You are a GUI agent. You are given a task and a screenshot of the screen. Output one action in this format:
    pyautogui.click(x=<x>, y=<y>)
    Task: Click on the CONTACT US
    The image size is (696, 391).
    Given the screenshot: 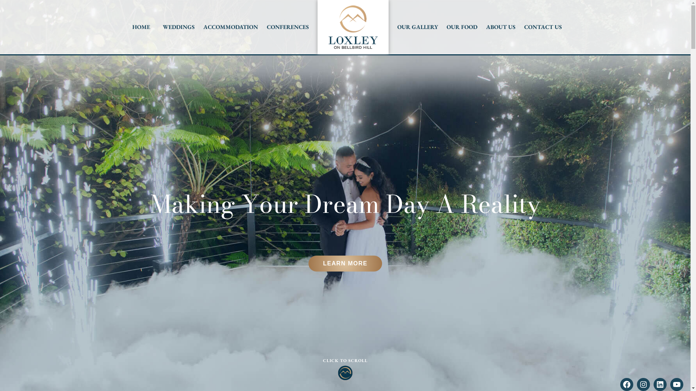 What is the action you would take?
    pyautogui.click(x=543, y=27)
    